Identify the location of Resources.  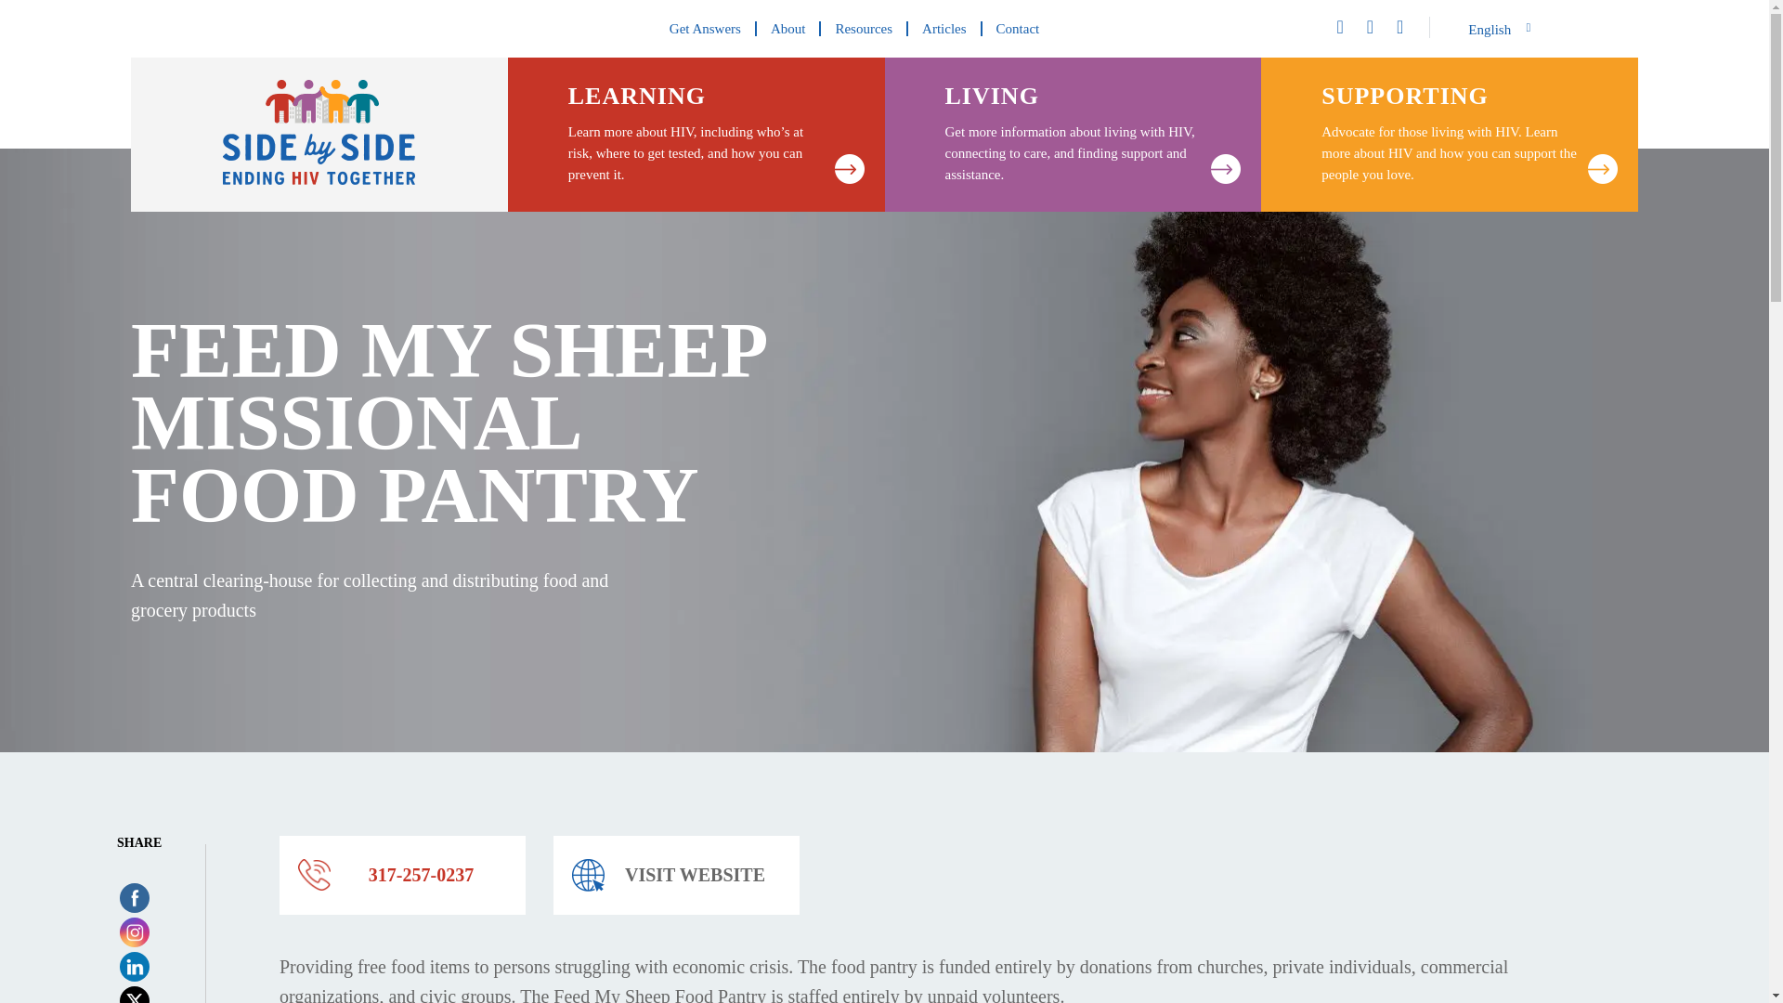
(864, 28).